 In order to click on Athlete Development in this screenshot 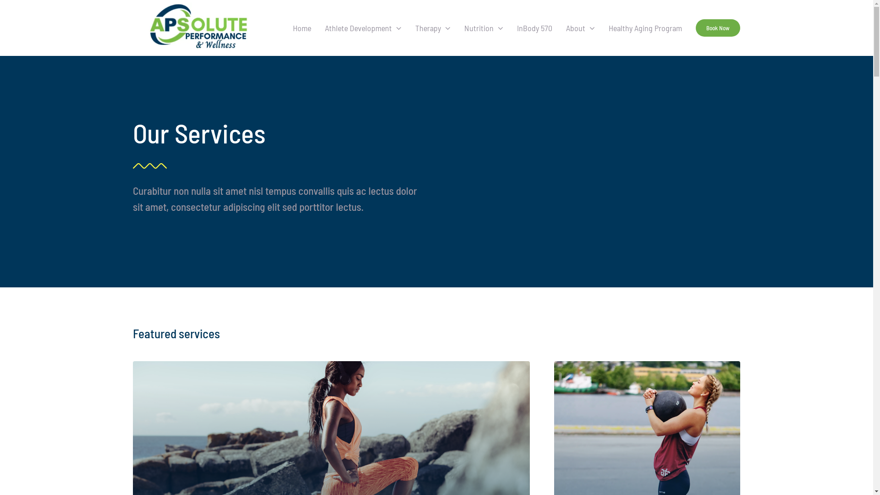, I will do `click(363, 28)`.